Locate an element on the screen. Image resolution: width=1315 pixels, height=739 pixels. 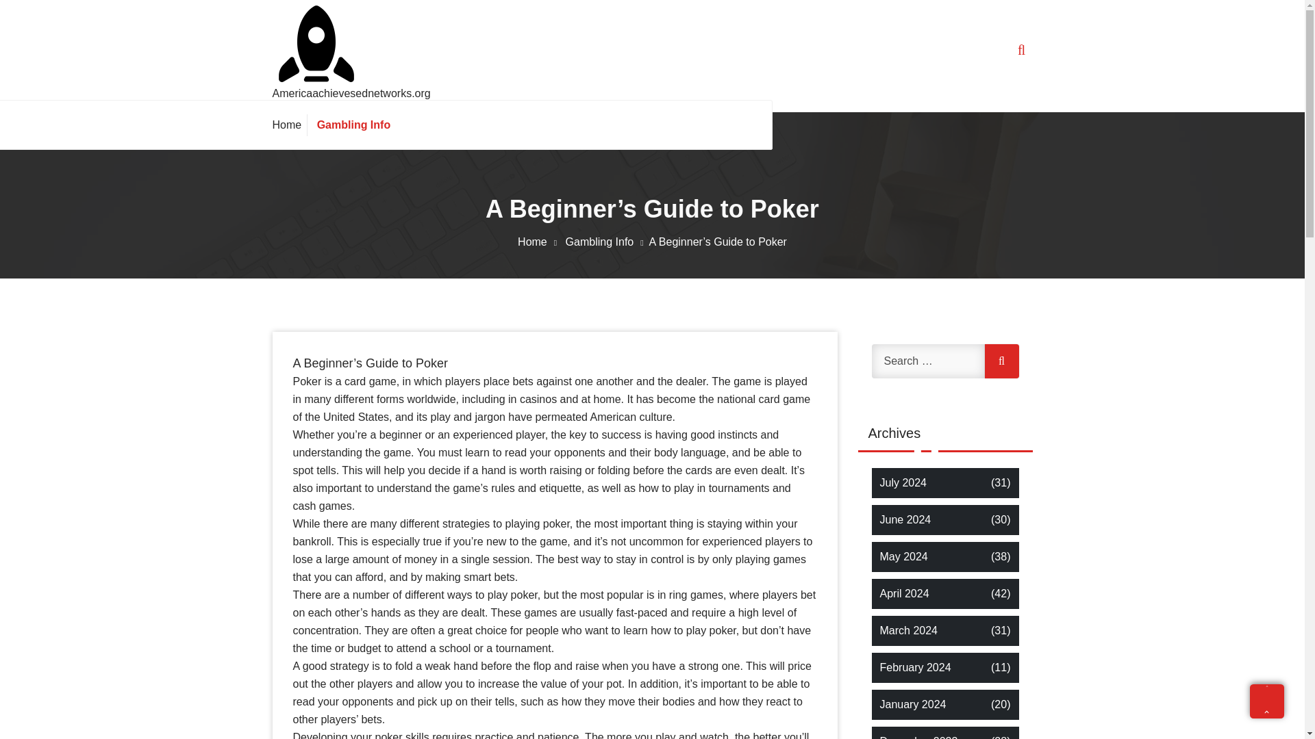
Gambling Info is located at coordinates (351, 125).